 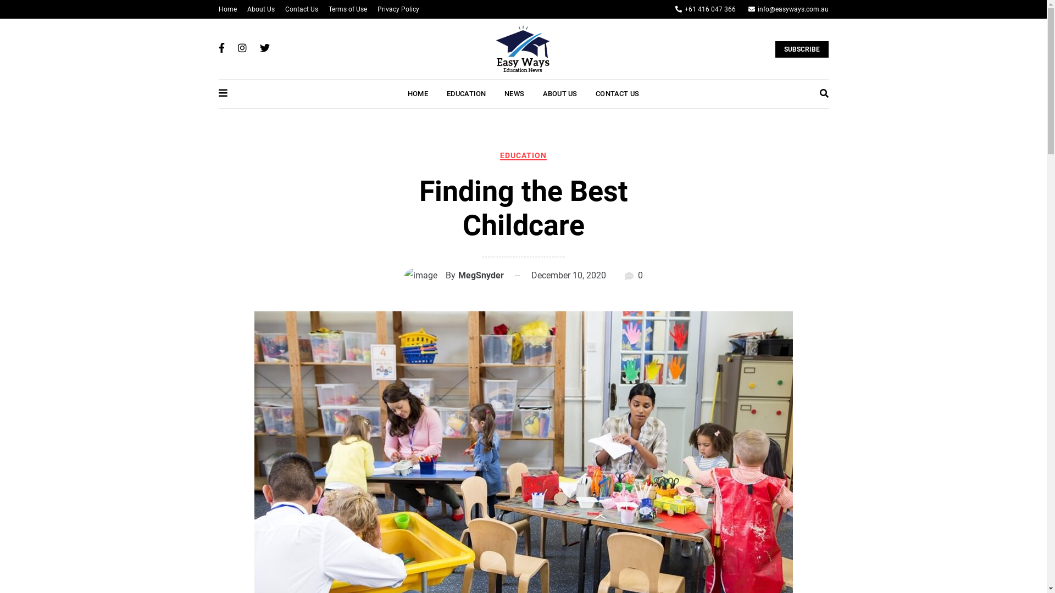 What do you see at coordinates (418, 94) in the screenshot?
I see `HOME` at bounding box center [418, 94].